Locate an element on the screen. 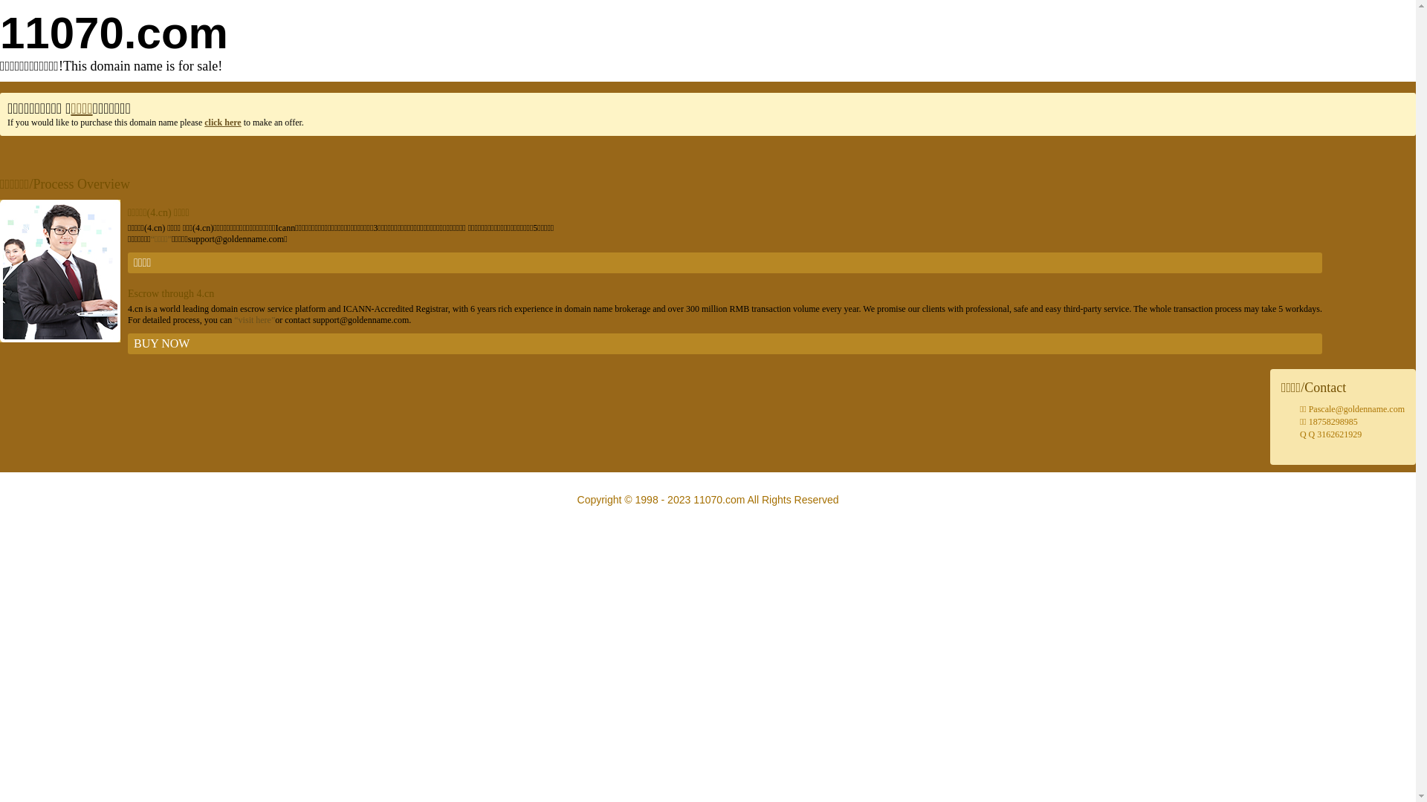 The width and height of the screenshot is (1427, 802). BUY NOW is located at coordinates (725, 344).